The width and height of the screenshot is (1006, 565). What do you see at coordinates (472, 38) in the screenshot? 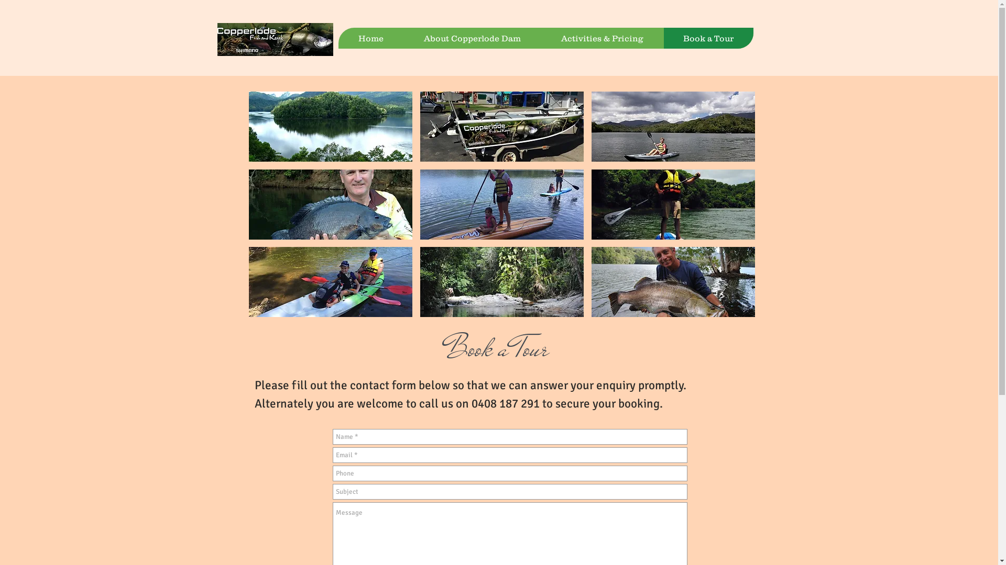
I see `About Copperlode Dam` at bounding box center [472, 38].